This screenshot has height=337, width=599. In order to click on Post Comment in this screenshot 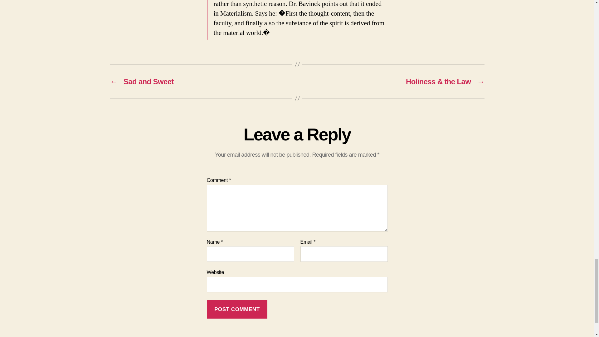, I will do `click(237, 309)`.